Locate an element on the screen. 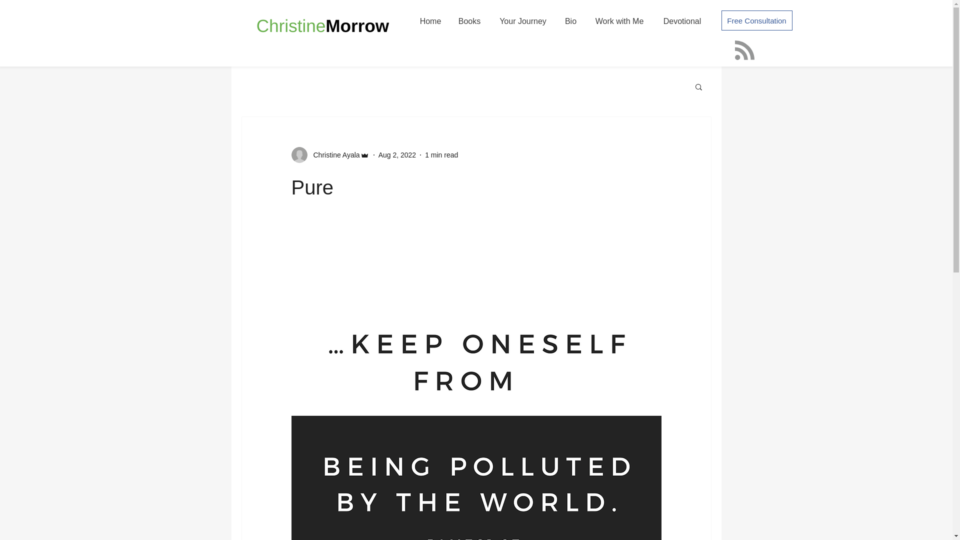 The height and width of the screenshot is (540, 960). Work with Me is located at coordinates (619, 21).